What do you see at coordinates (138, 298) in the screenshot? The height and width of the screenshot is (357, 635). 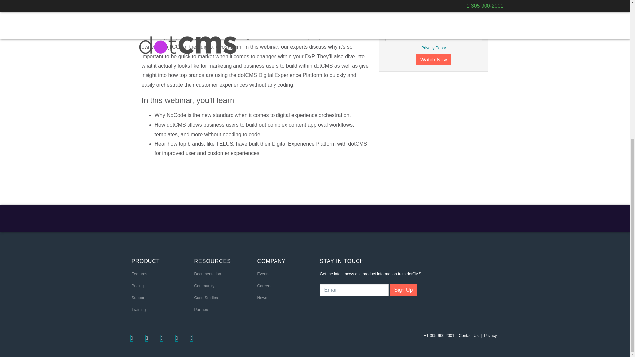 I see `Support` at bounding box center [138, 298].